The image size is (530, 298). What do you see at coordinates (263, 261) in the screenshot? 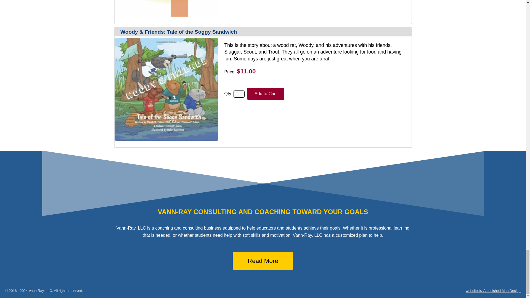
I see `Read More` at bounding box center [263, 261].